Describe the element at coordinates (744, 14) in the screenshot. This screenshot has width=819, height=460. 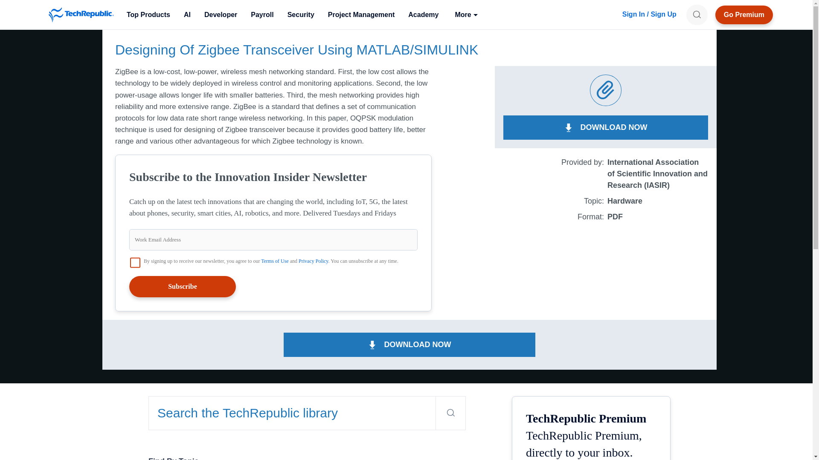
I see `TechRepublic Premium` at that location.